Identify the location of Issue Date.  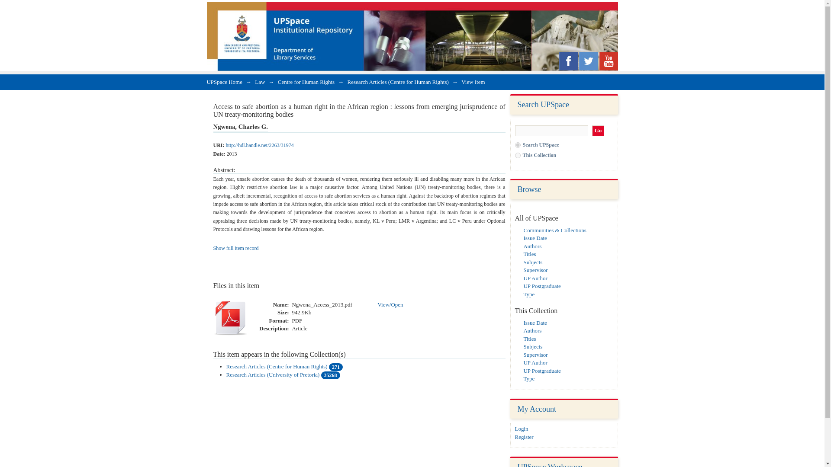
(535, 323).